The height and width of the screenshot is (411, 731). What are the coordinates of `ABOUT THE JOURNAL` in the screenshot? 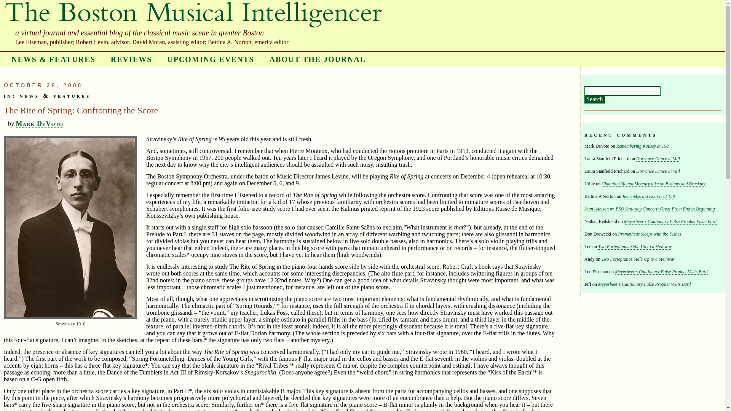 It's located at (318, 59).